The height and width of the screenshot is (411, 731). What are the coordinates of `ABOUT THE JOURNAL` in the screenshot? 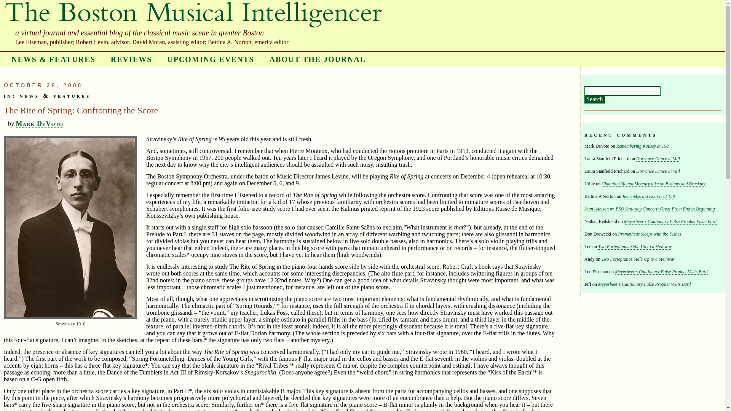 It's located at (318, 59).